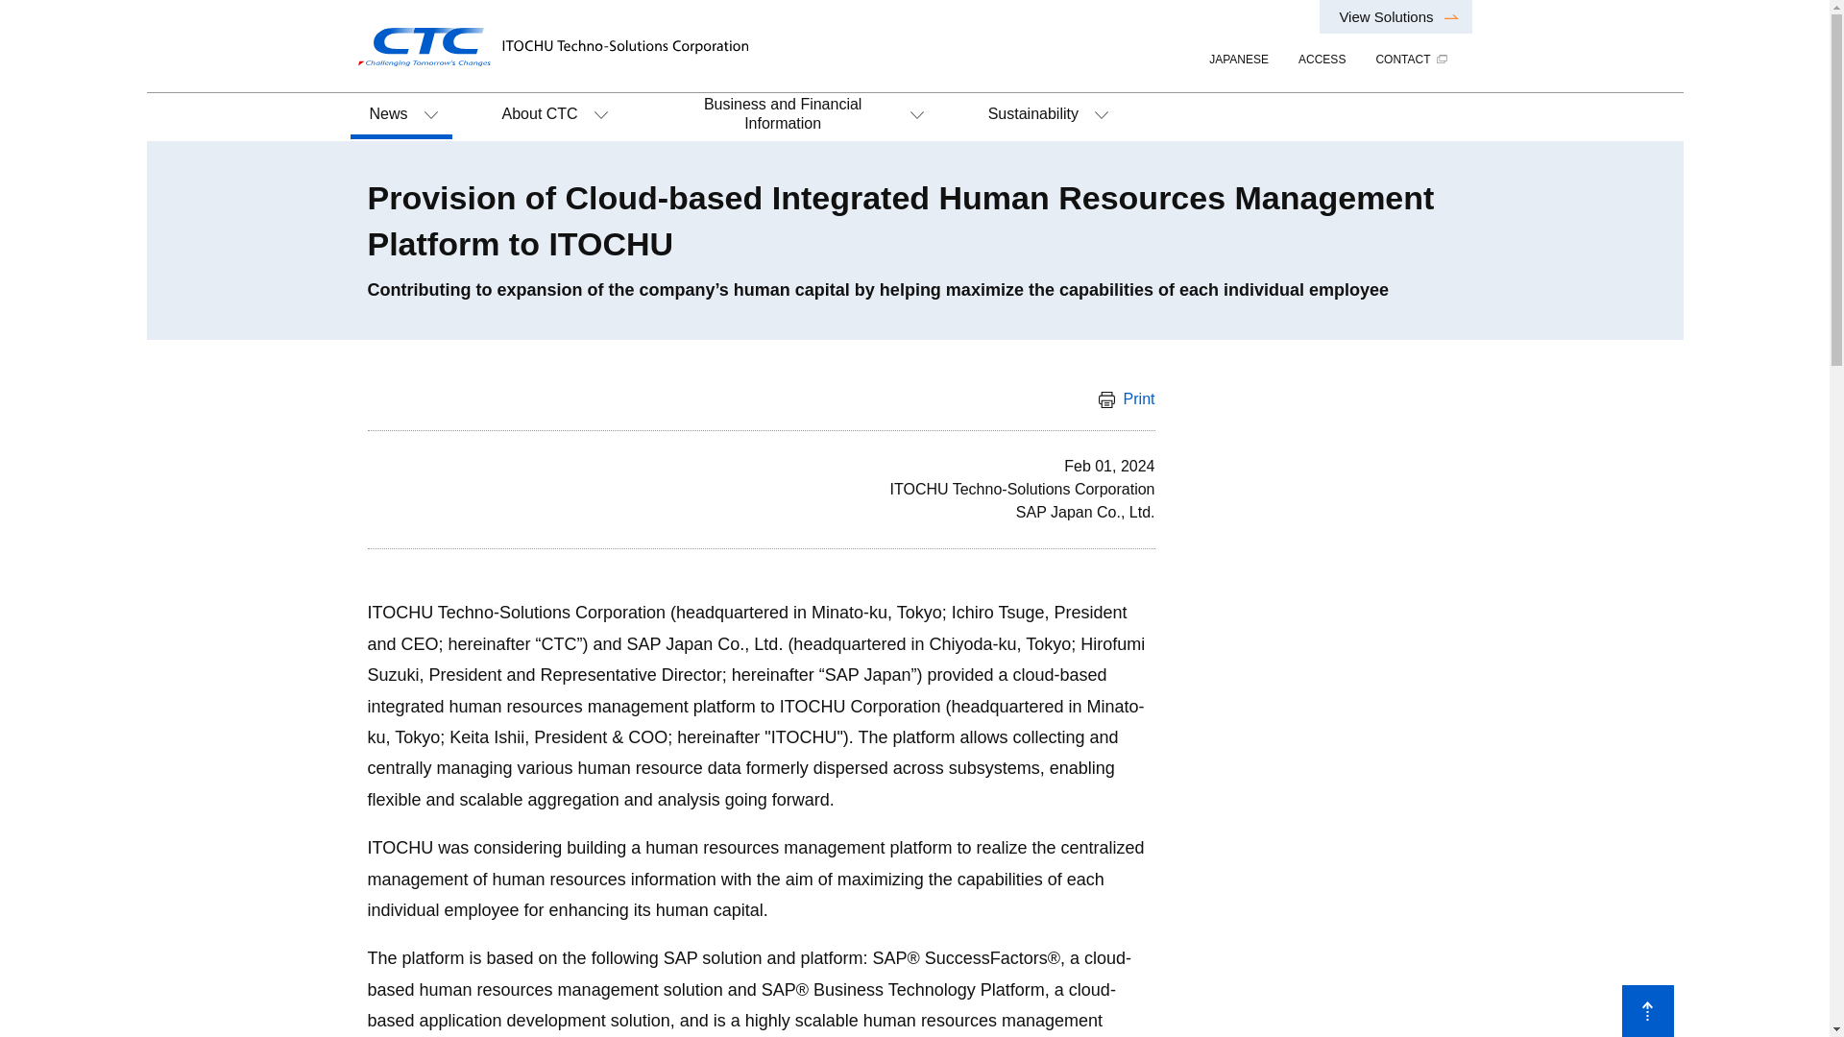  I want to click on ACCESS, so click(1314, 60).